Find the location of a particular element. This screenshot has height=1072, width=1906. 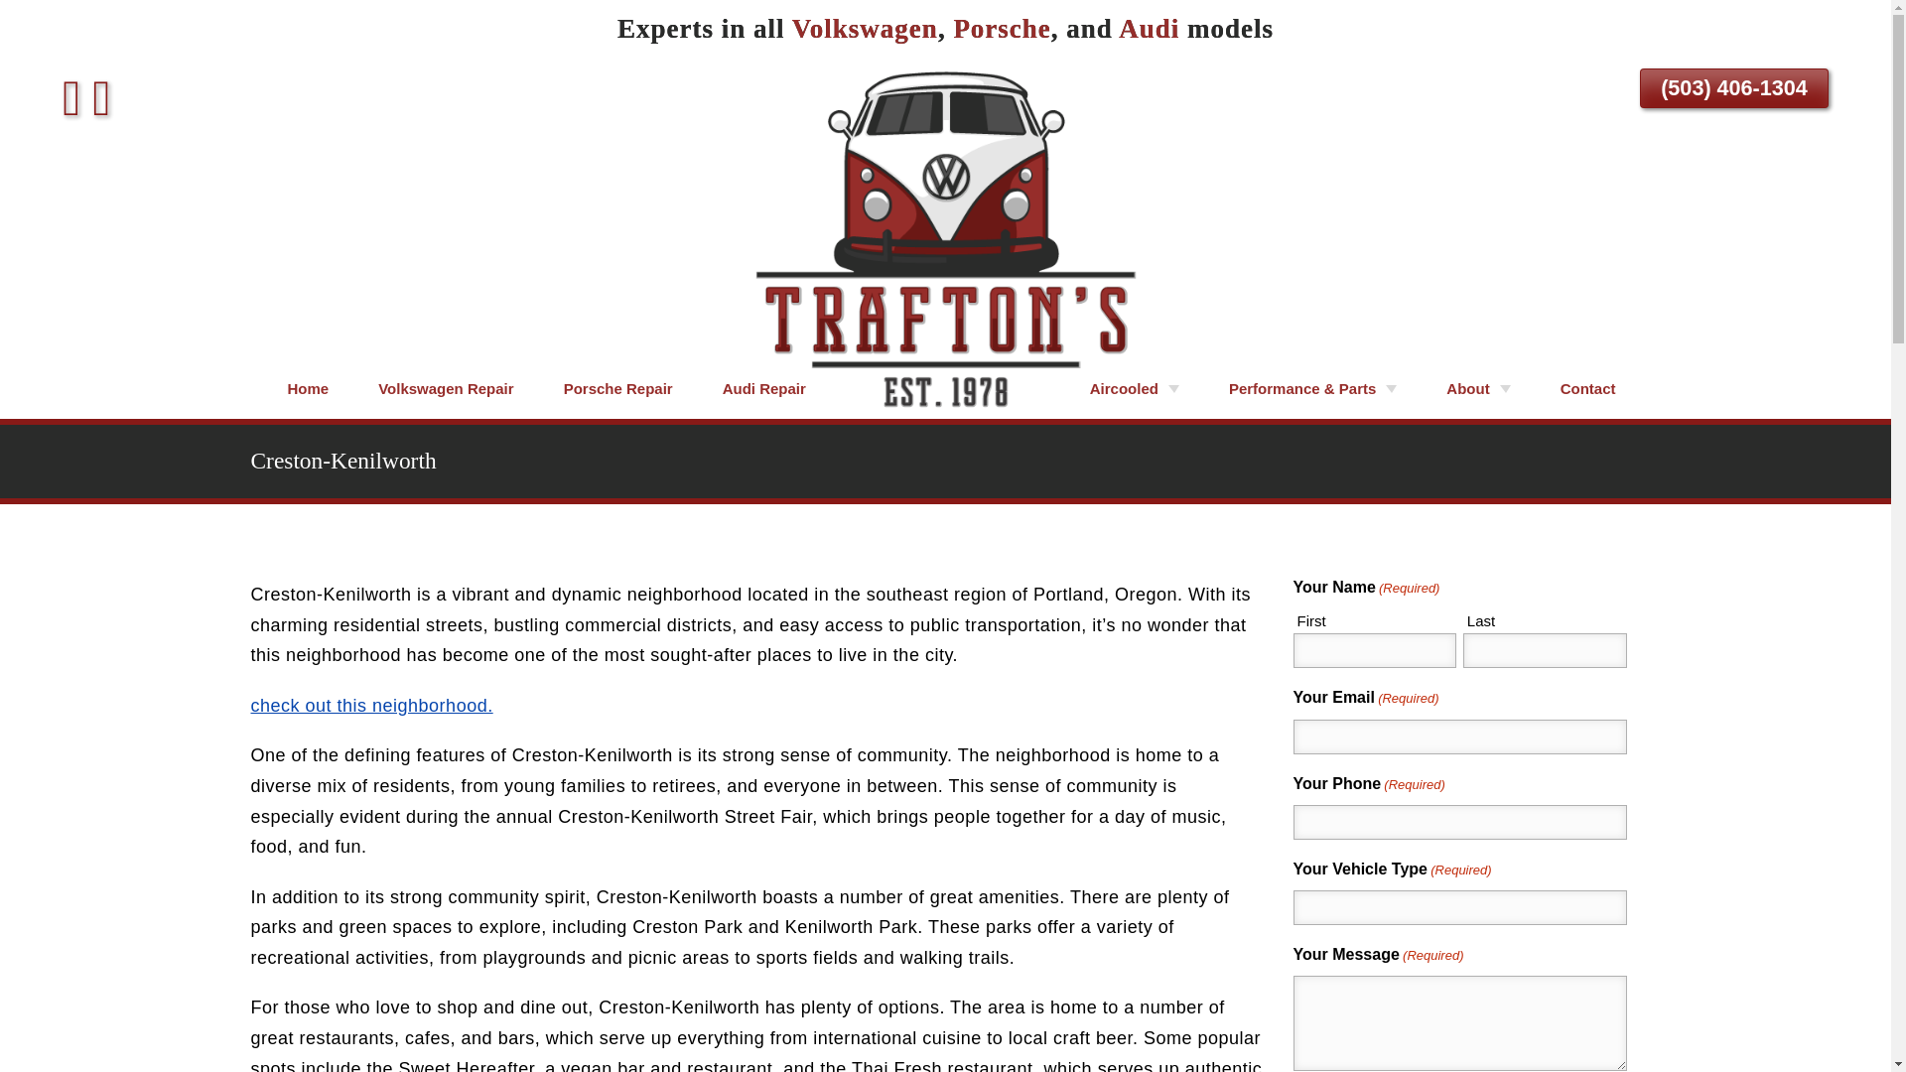

check out this neighborhood. is located at coordinates (370, 705).